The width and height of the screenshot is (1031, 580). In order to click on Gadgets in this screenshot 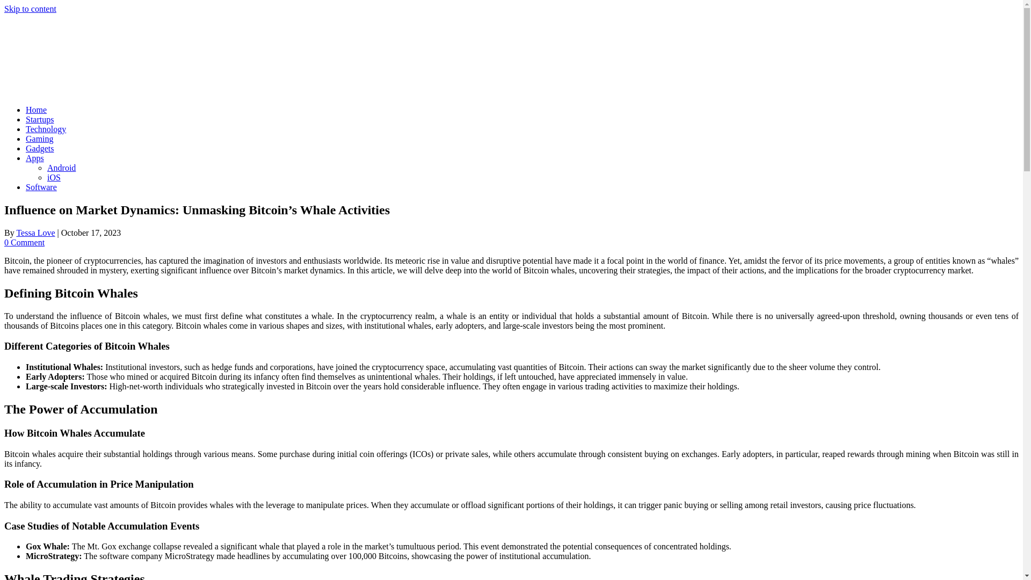, I will do `click(40, 148)`.